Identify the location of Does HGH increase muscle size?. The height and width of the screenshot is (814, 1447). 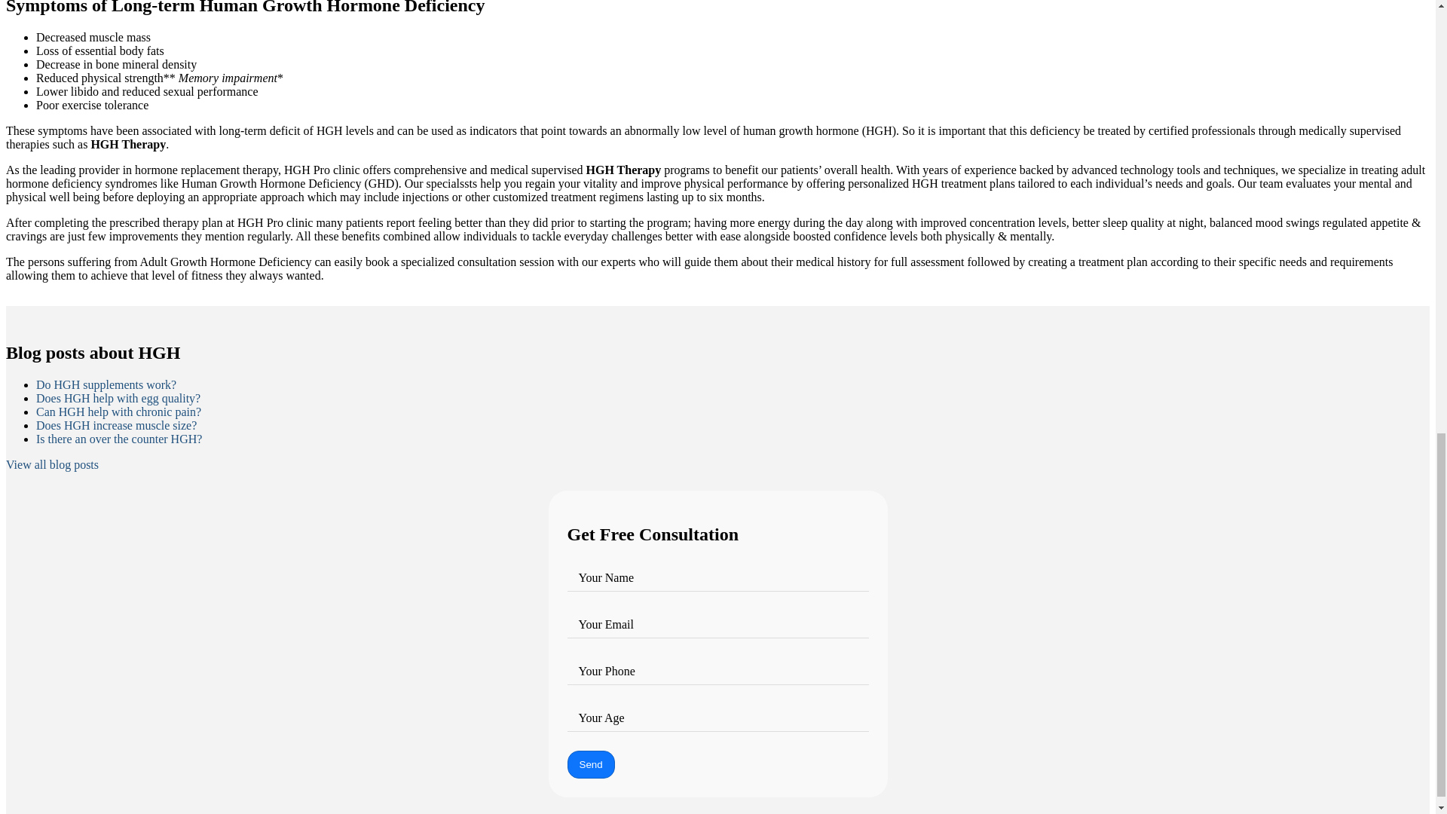
(116, 425).